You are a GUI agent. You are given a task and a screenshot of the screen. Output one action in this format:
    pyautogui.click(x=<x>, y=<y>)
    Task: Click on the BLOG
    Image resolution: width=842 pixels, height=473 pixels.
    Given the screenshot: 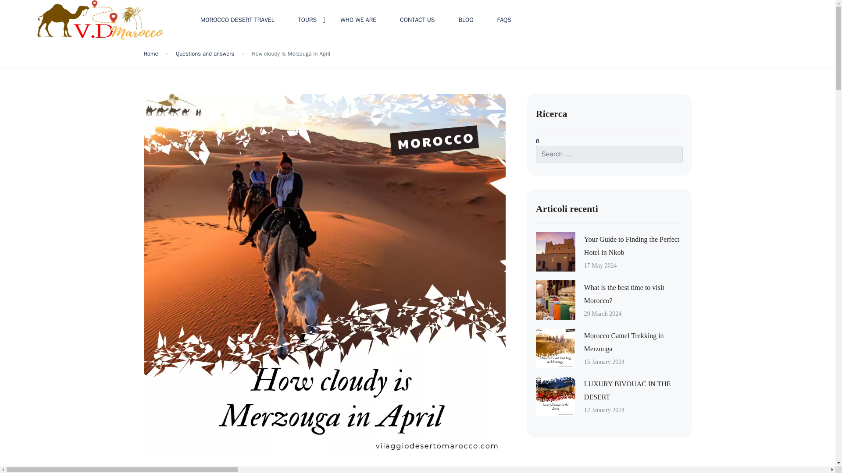 What is the action you would take?
    pyautogui.click(x=466, y=20)
    